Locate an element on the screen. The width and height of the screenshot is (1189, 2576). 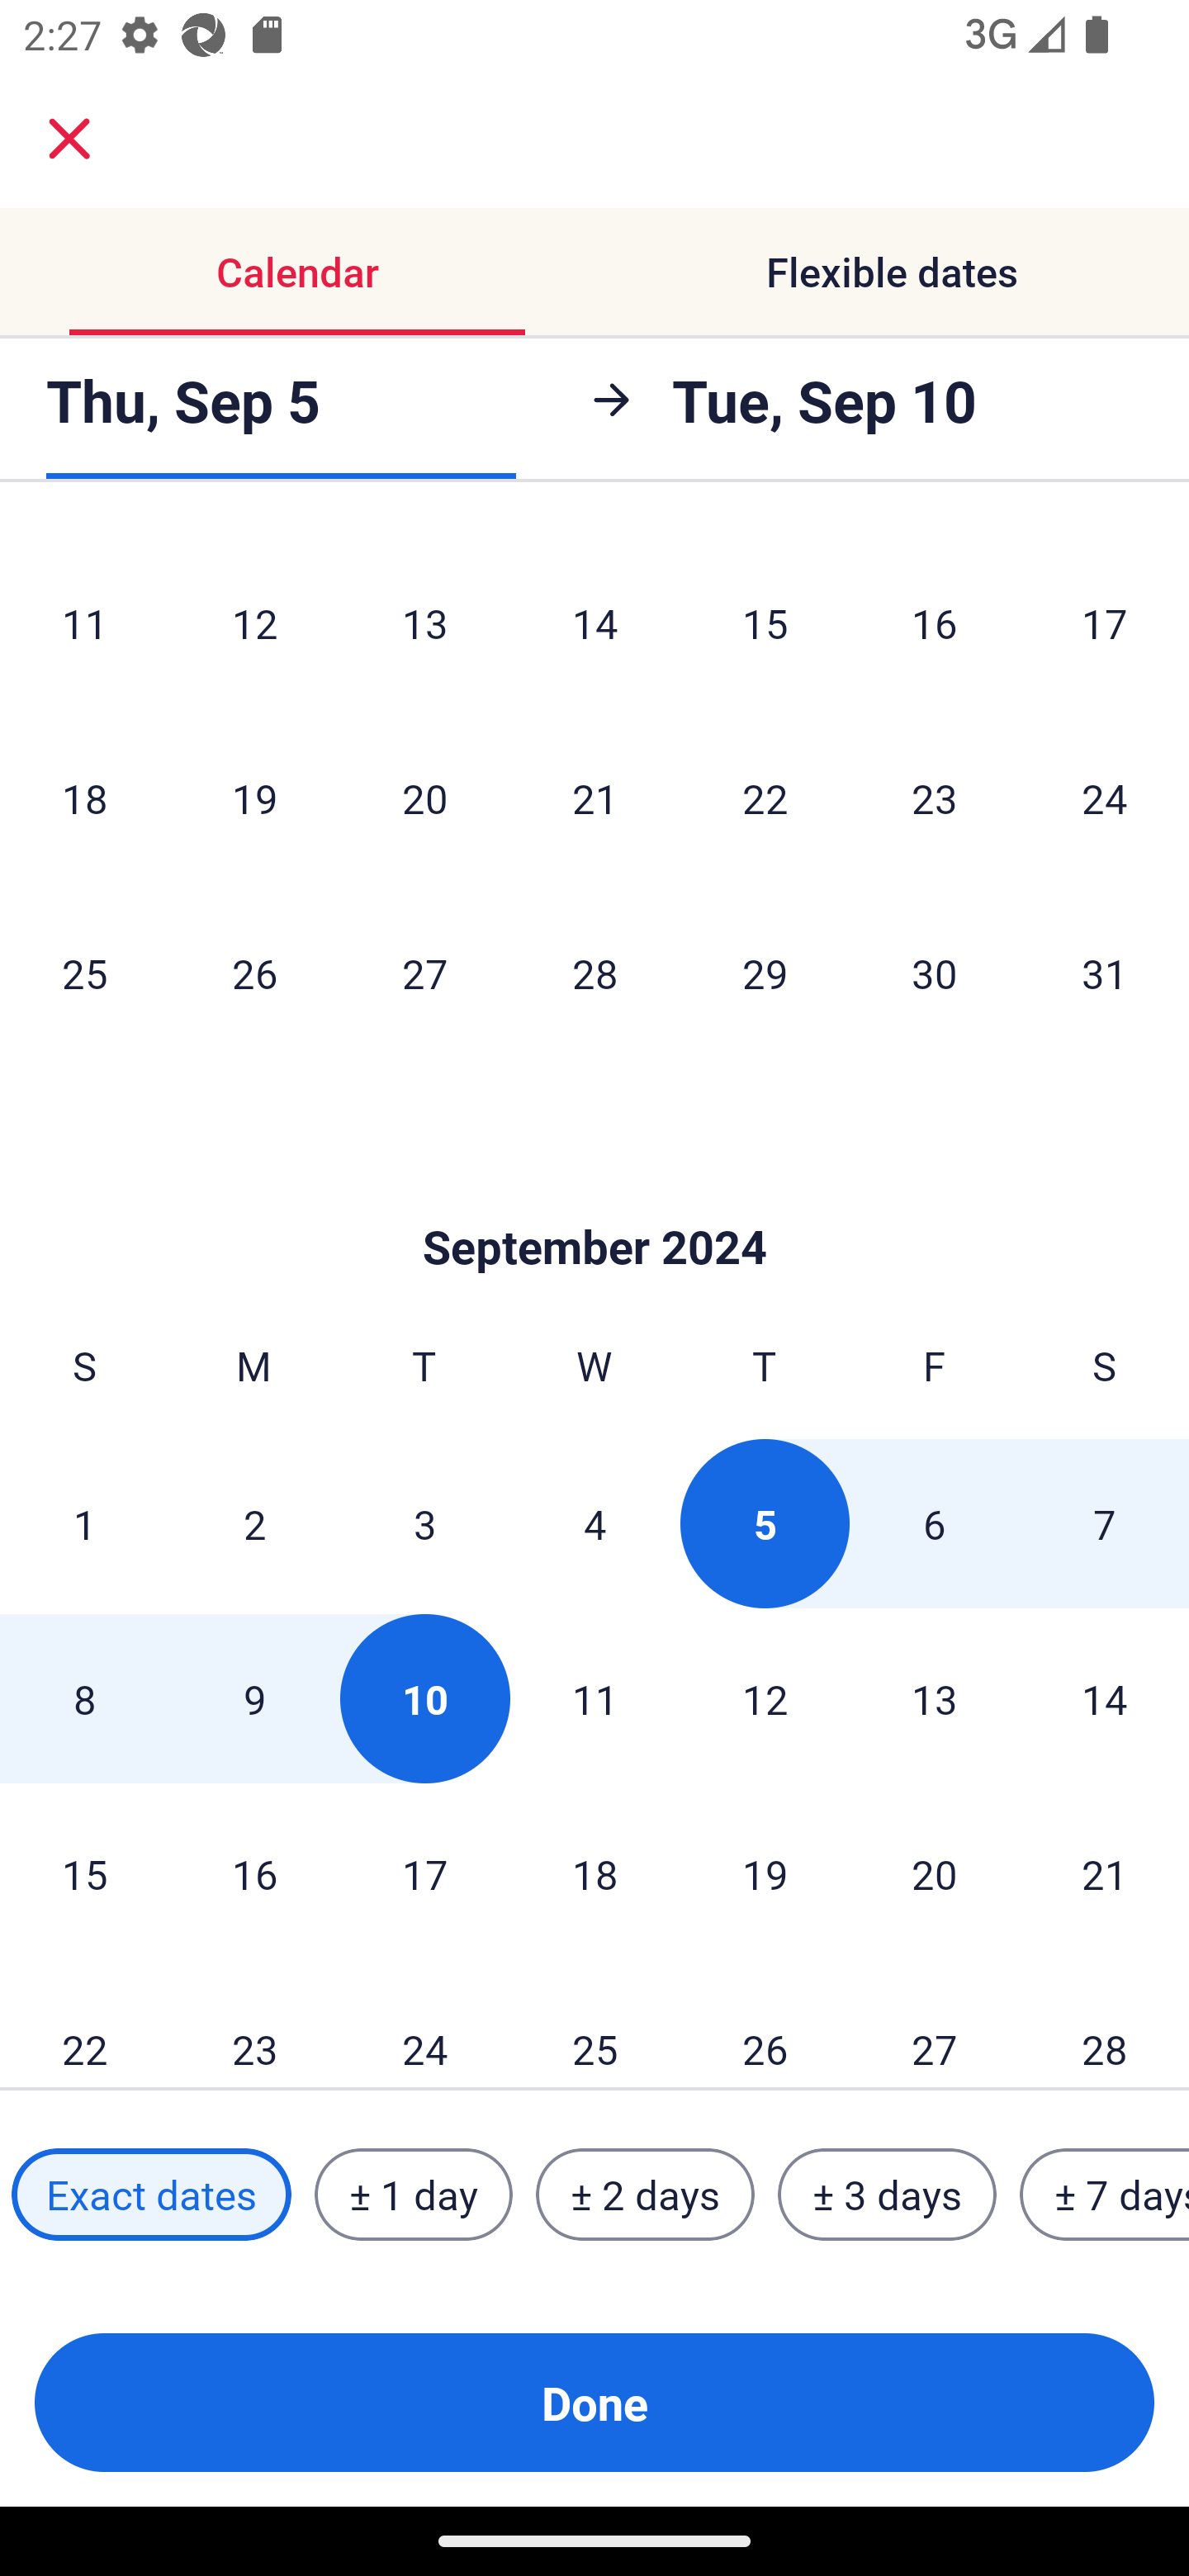
19 Monday, August 19, 2024 is located at coordinates (254, 798).